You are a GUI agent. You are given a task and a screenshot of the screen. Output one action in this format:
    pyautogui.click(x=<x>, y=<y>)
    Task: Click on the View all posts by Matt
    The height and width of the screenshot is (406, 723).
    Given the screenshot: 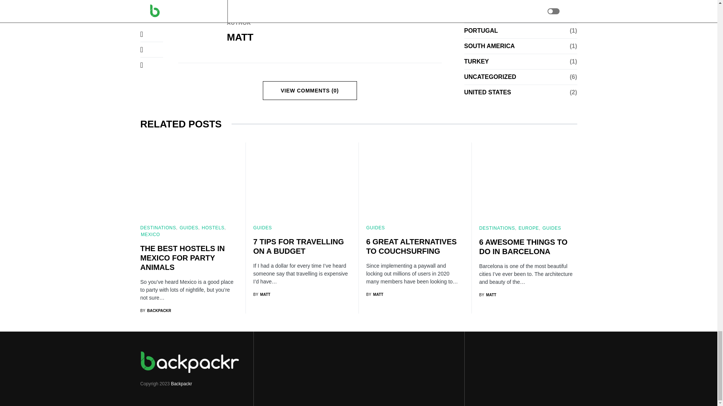 What is the action you would take?
    pyautogui.click(x=487, y=294)
    